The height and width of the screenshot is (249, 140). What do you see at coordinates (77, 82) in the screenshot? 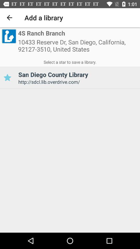
I see `turn off http sdcl lib icon` at bounding box center [77, 82].